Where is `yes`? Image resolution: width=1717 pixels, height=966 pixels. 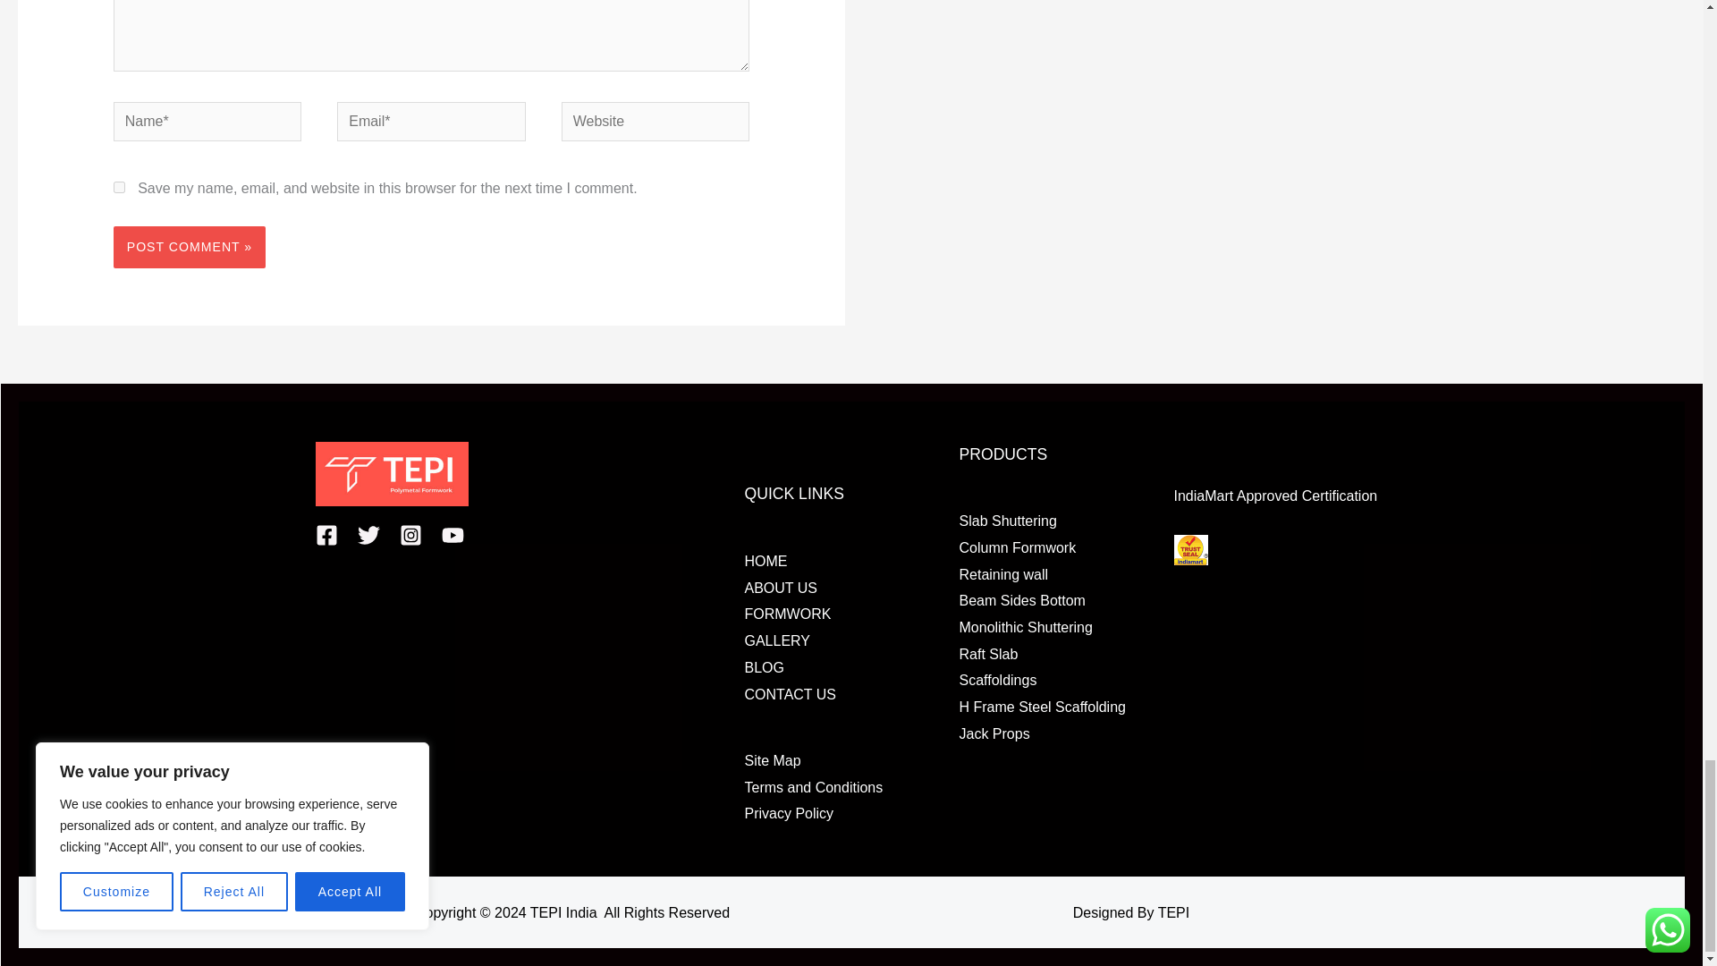 yes is located at coordinates (119, 188).